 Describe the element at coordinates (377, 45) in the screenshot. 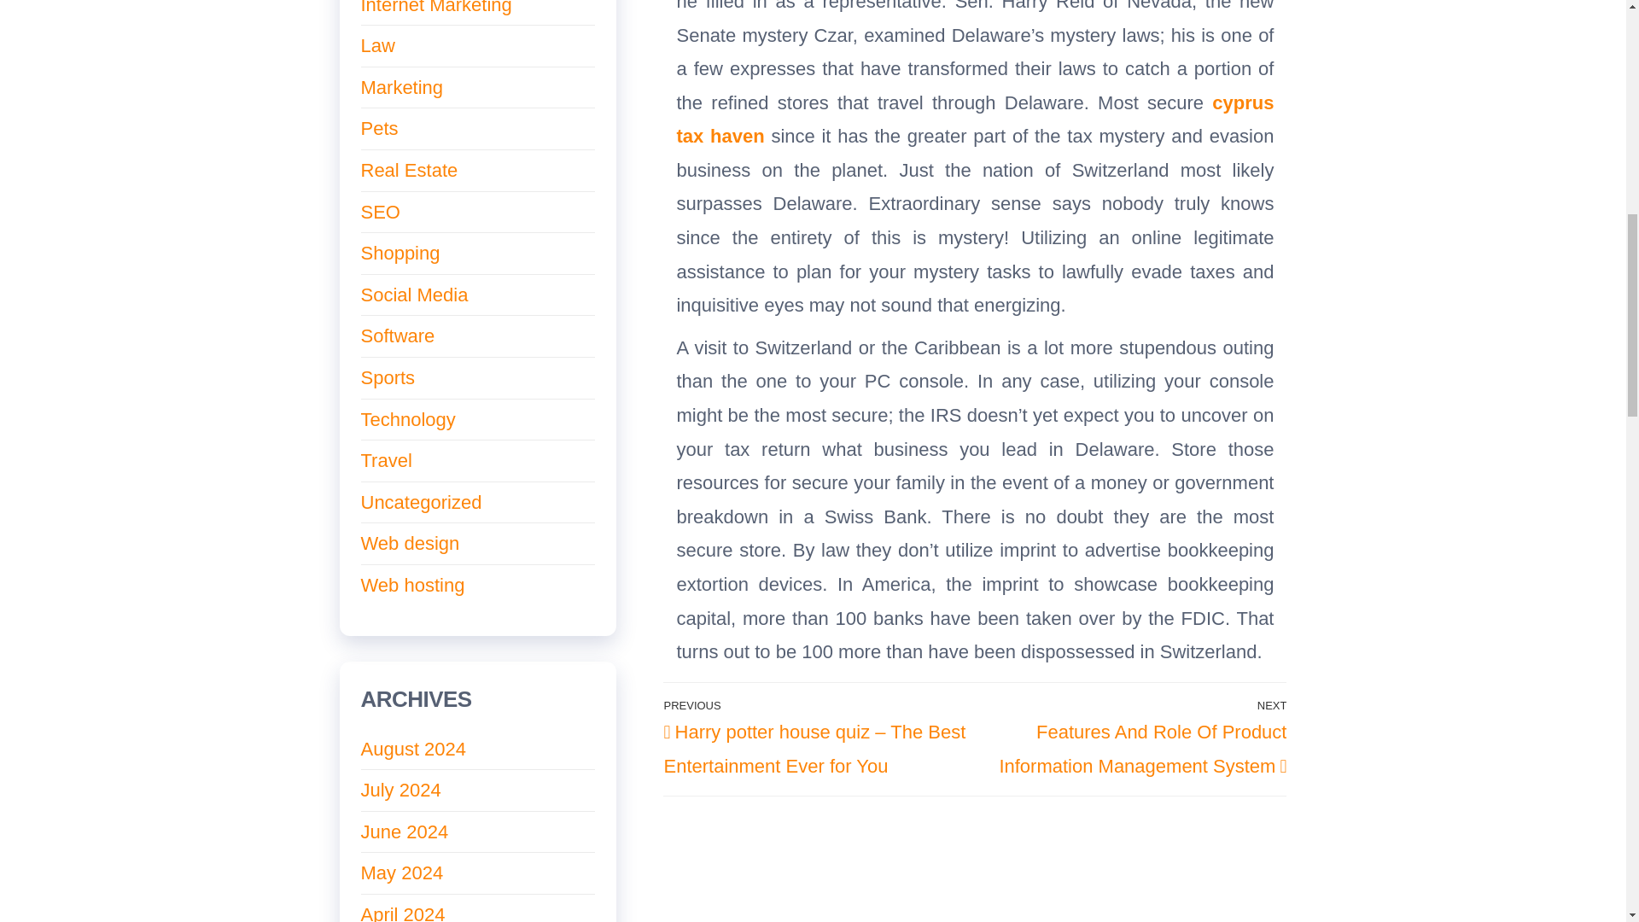

I see `Law` at that location.